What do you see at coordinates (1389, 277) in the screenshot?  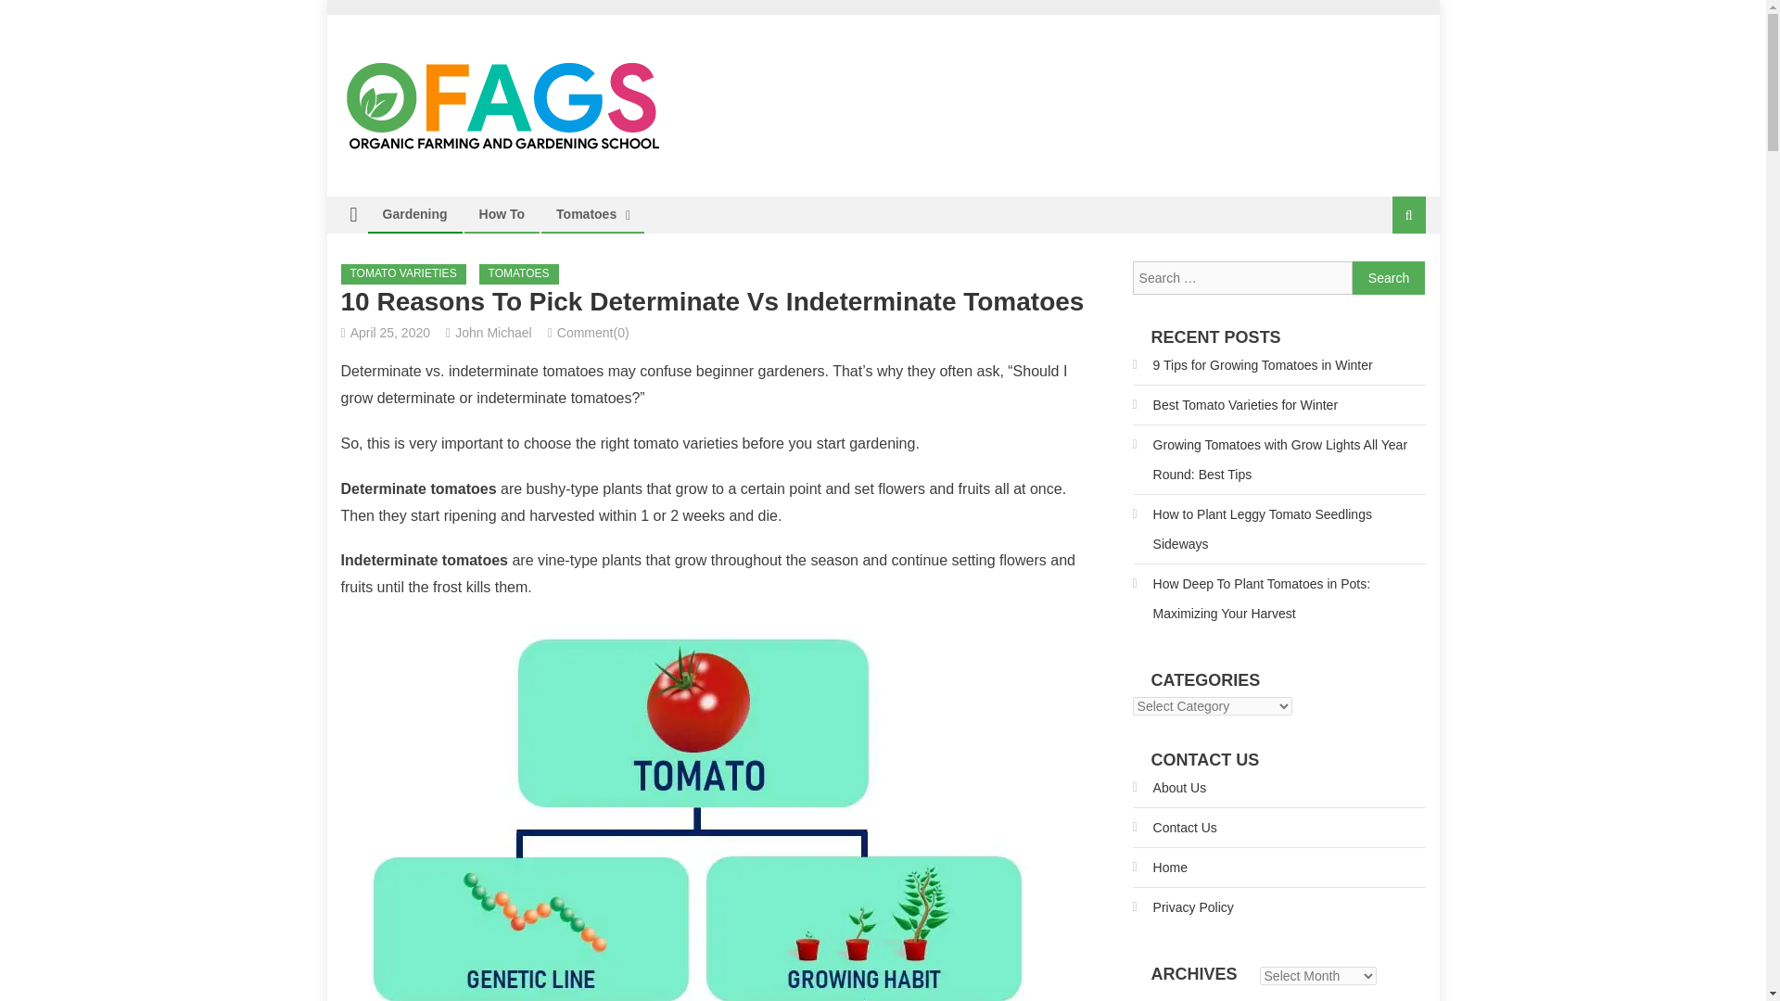 I see `Search` at bounding box center [1389, 277].